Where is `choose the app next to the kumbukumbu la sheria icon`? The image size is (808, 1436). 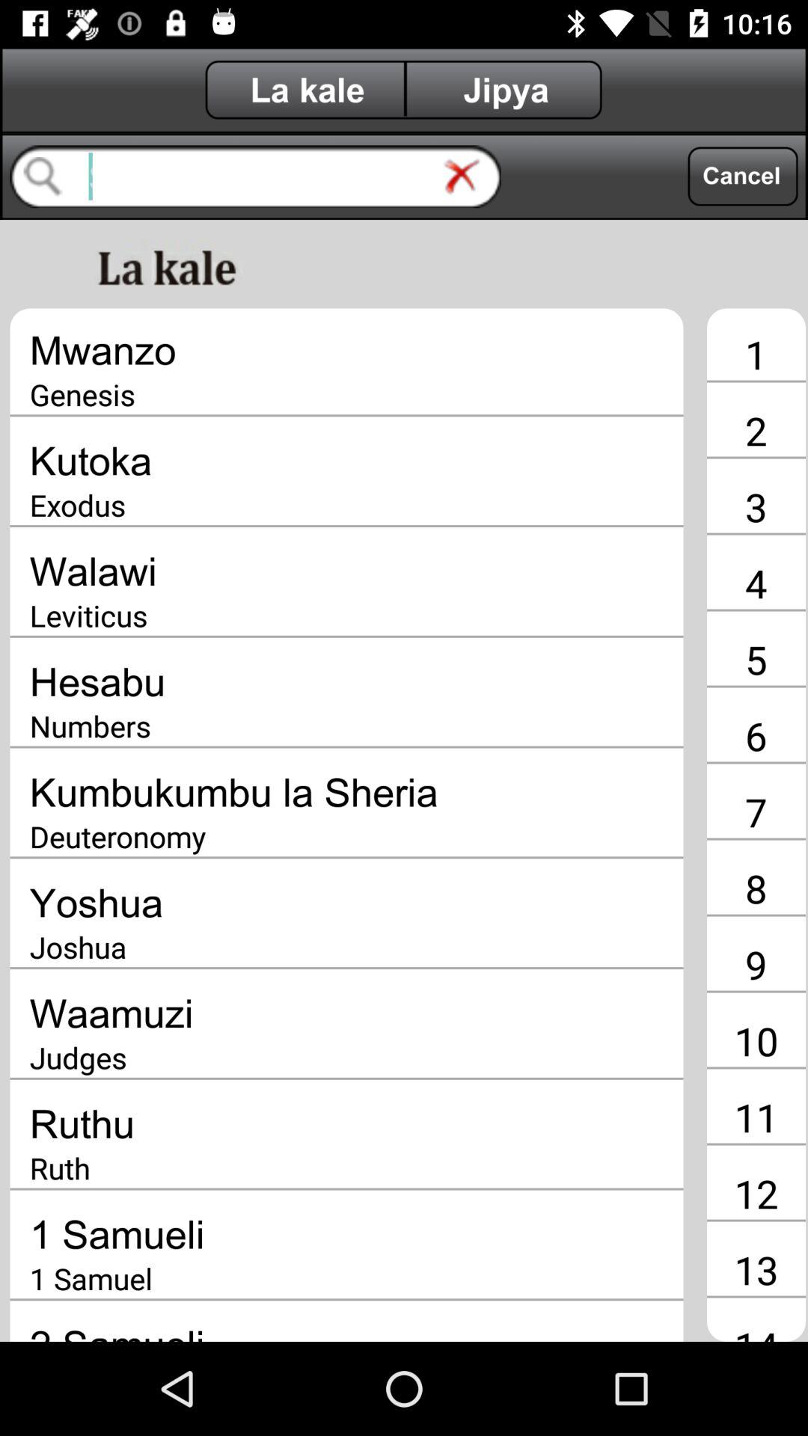
choose the app next to the kumbukumbu la sheria icon is located at coordinates (756, 811).